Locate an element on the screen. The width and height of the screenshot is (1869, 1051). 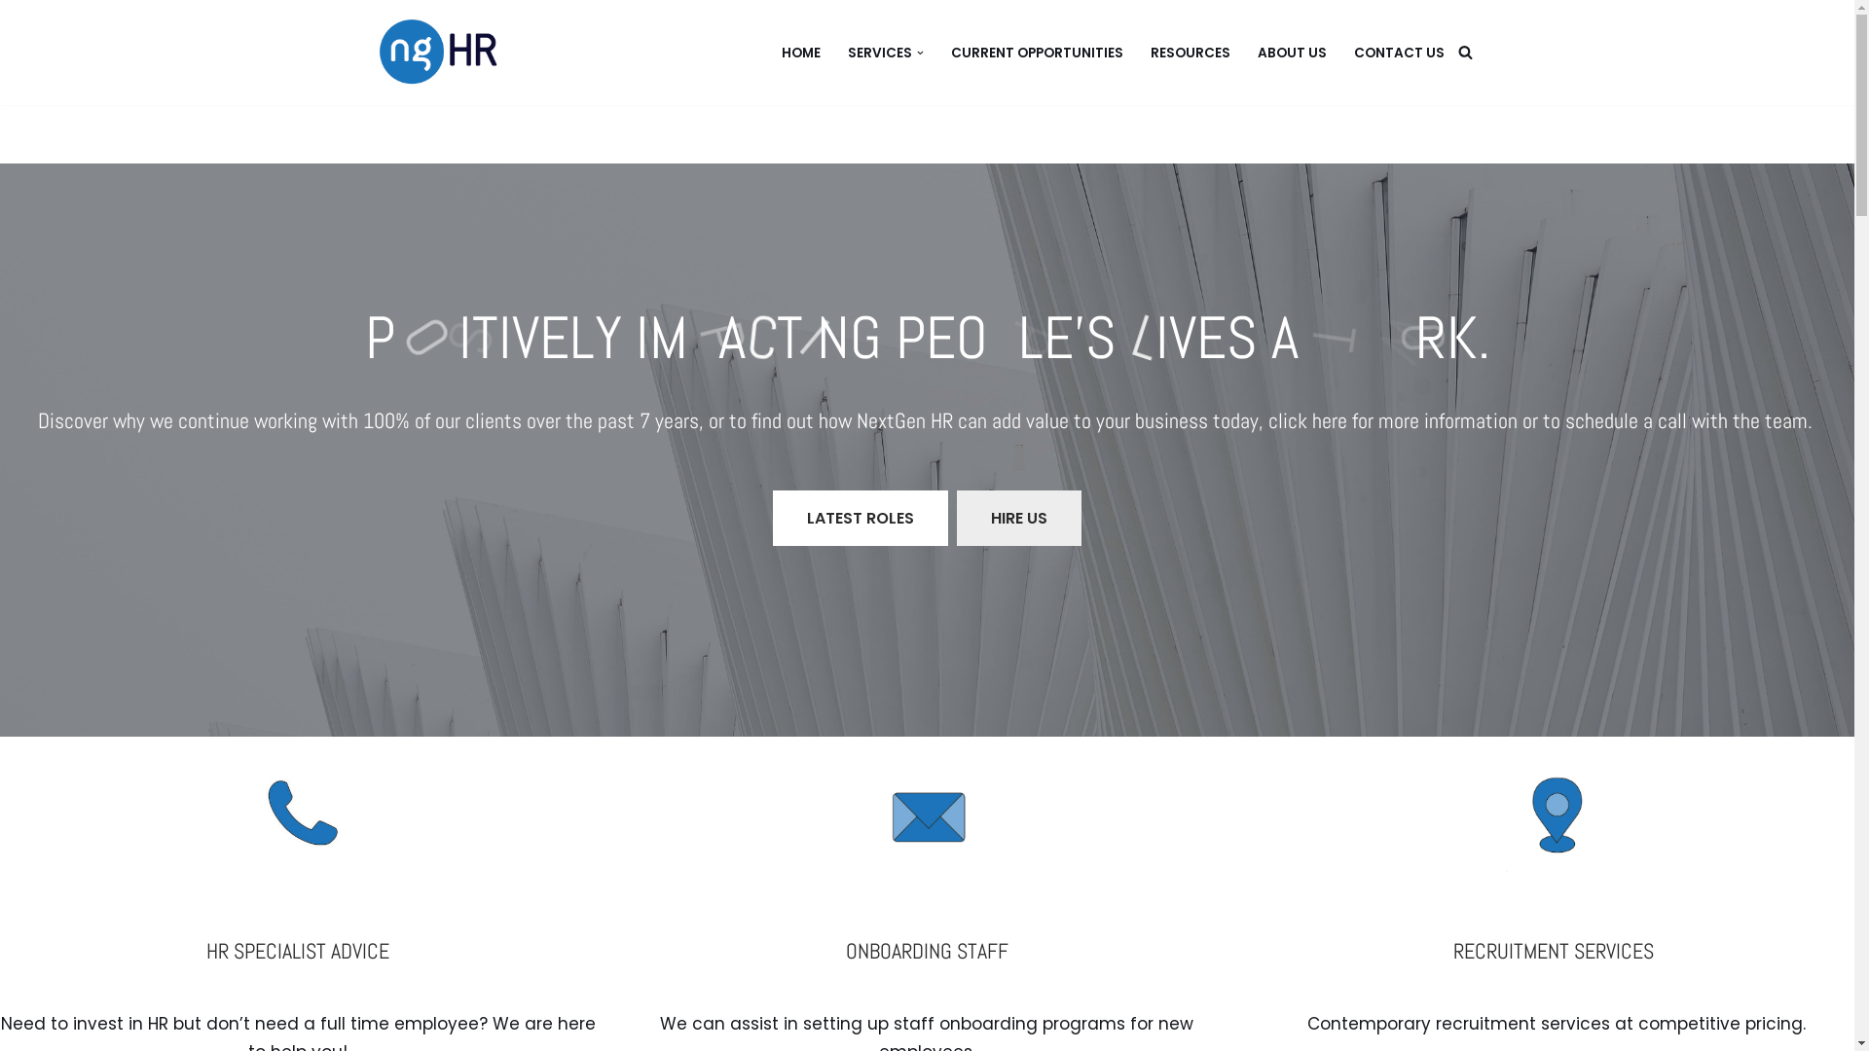
CONTACT US is located at coordinates (1398, 53).